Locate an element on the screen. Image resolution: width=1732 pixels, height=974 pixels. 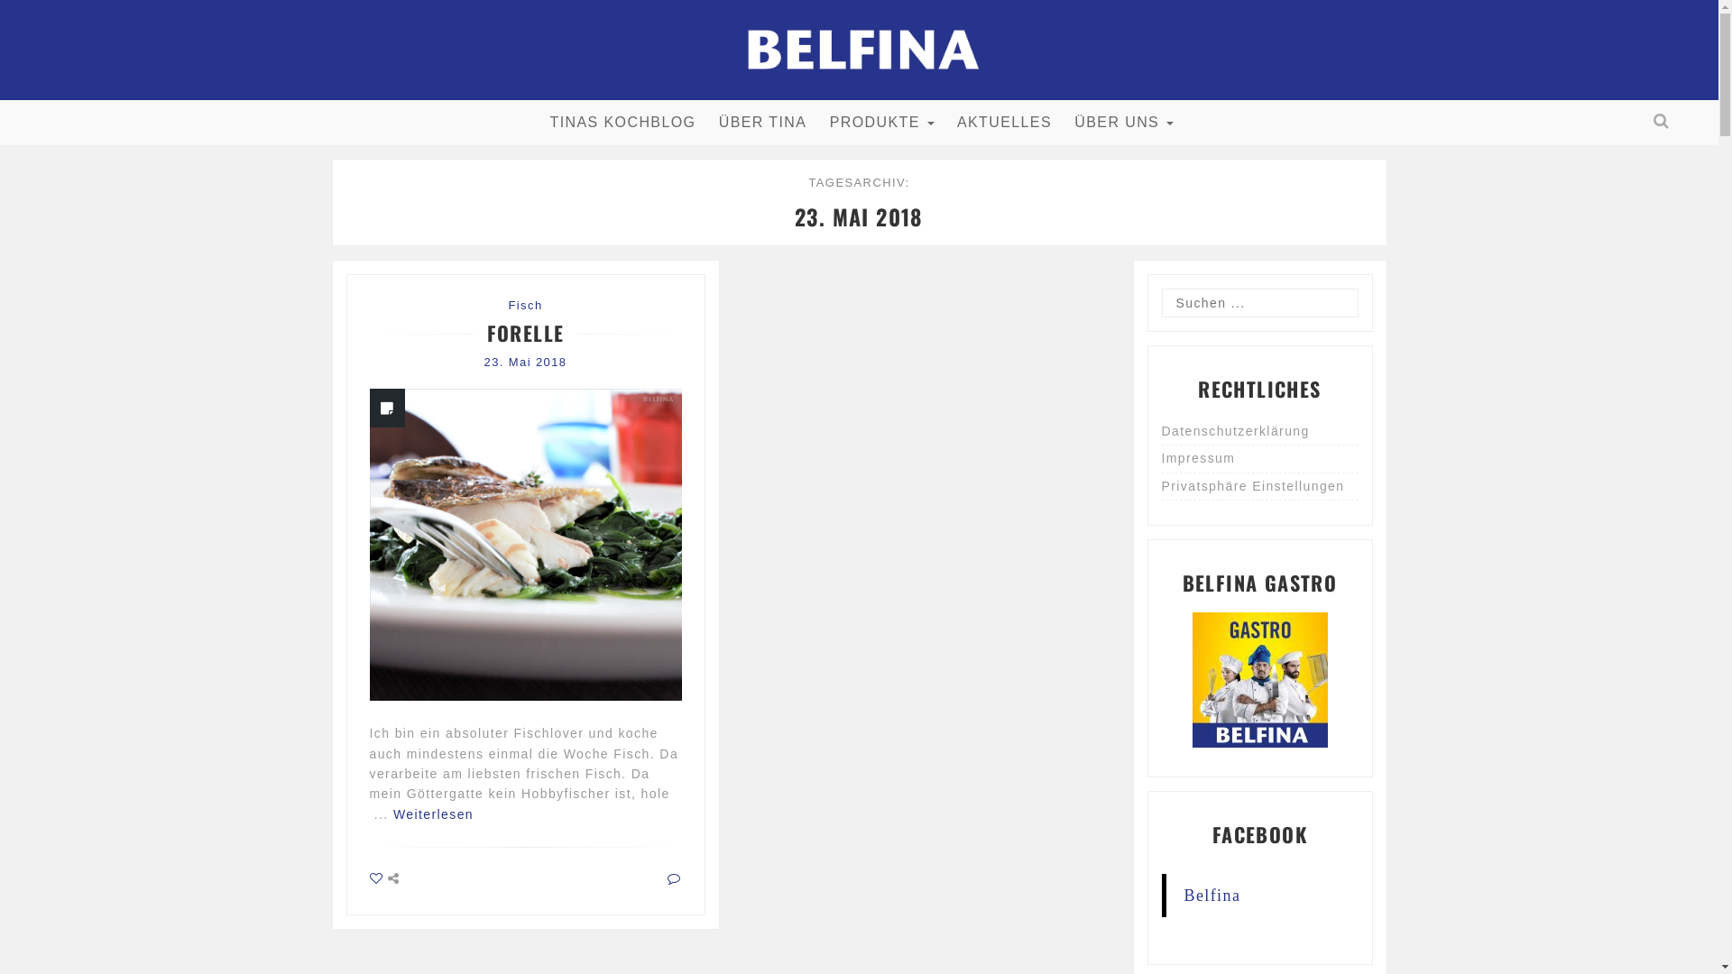
23. Mai 2018 is located at coordinates (526, 363).